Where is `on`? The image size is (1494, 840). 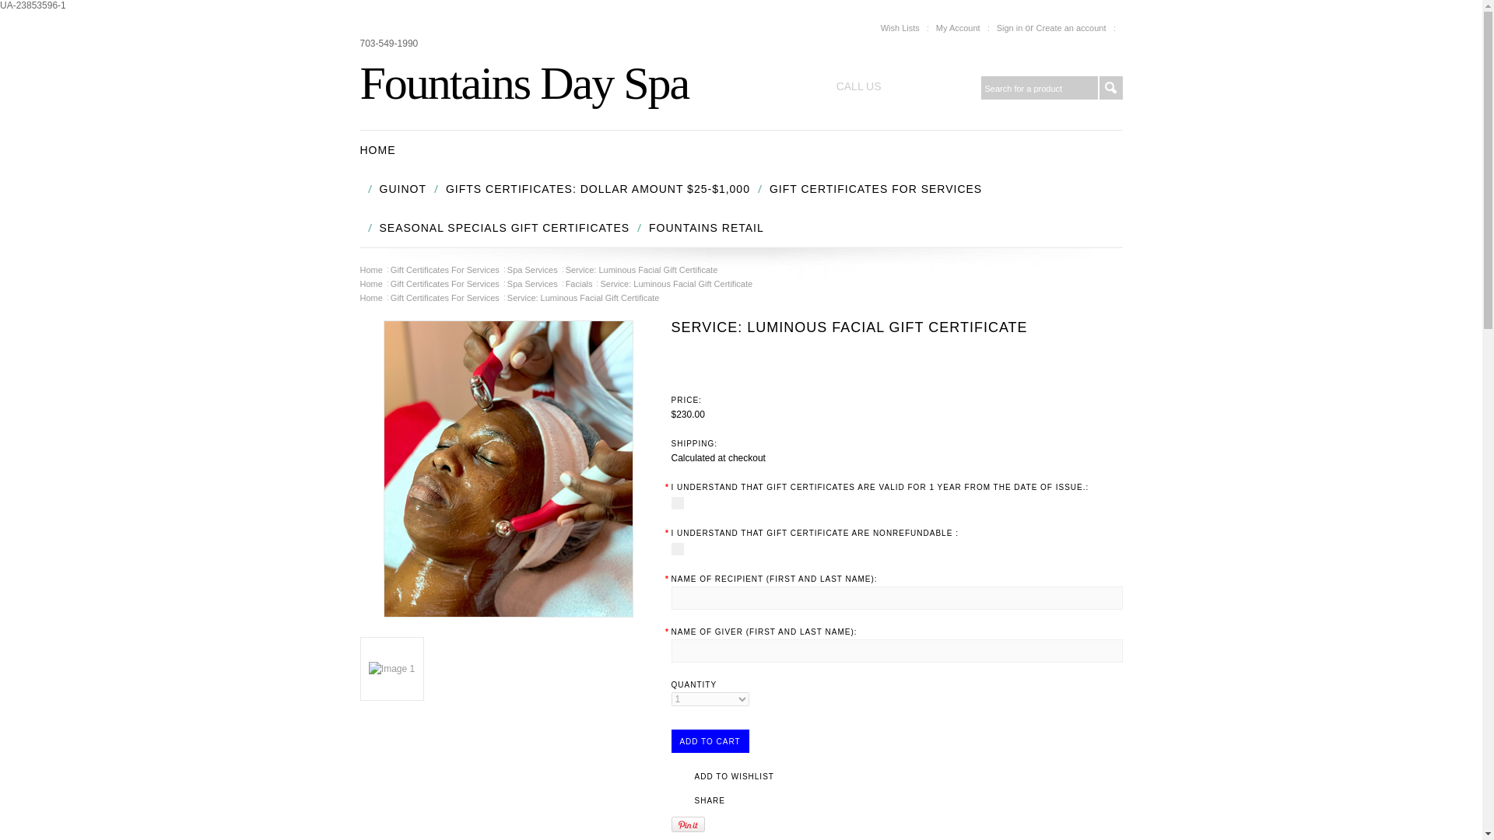
on is located at coordinates (677, 502).